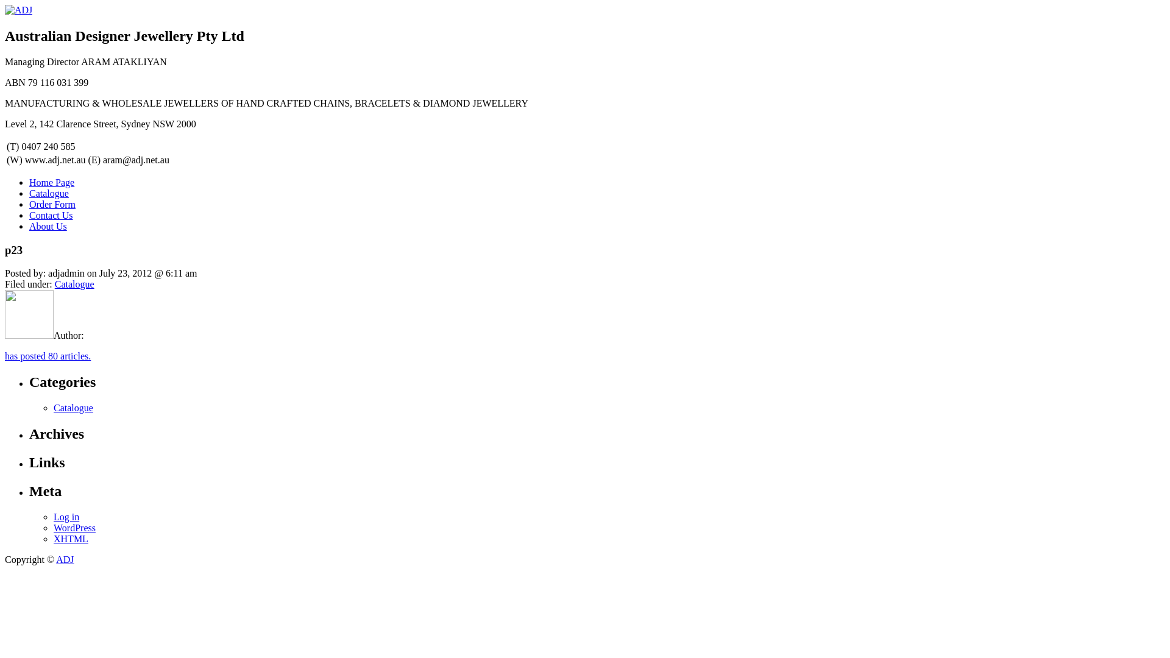 The height and width of the screenshot is (658, 1170). I want to click on has posted 80 articles., so click(48, 356).